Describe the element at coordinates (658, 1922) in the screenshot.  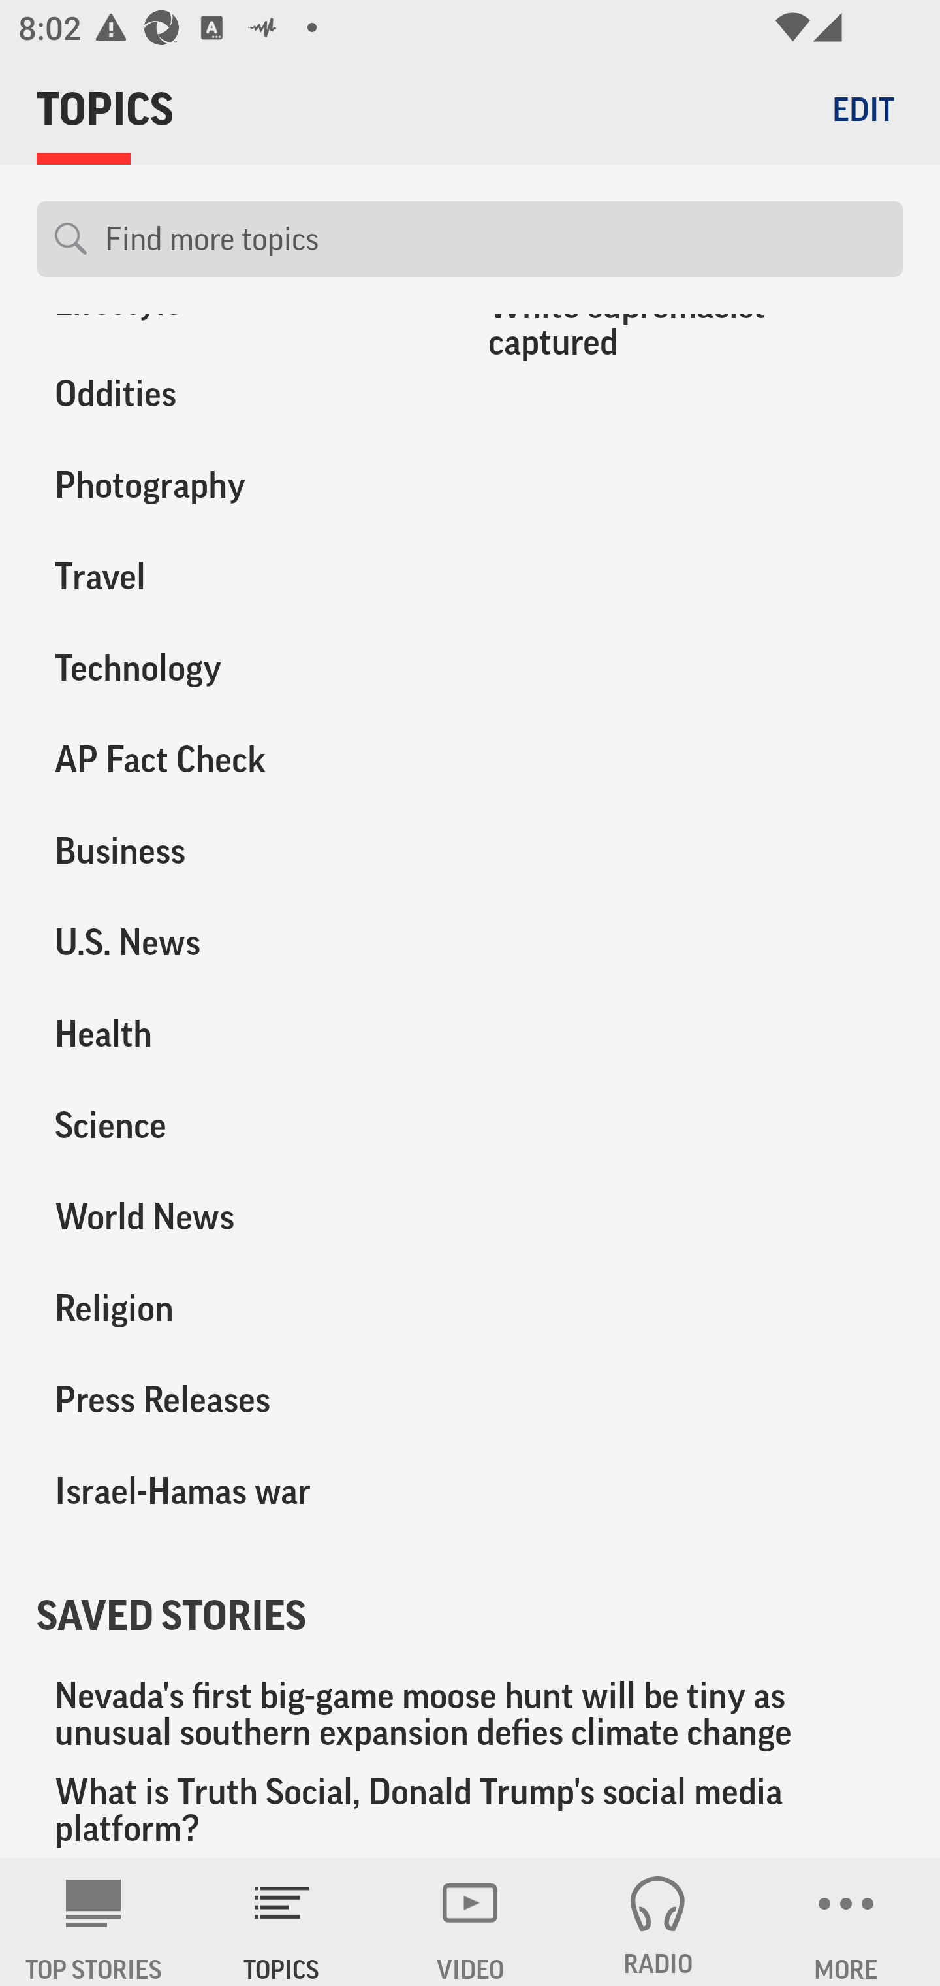
I see `RADIO` at that location.